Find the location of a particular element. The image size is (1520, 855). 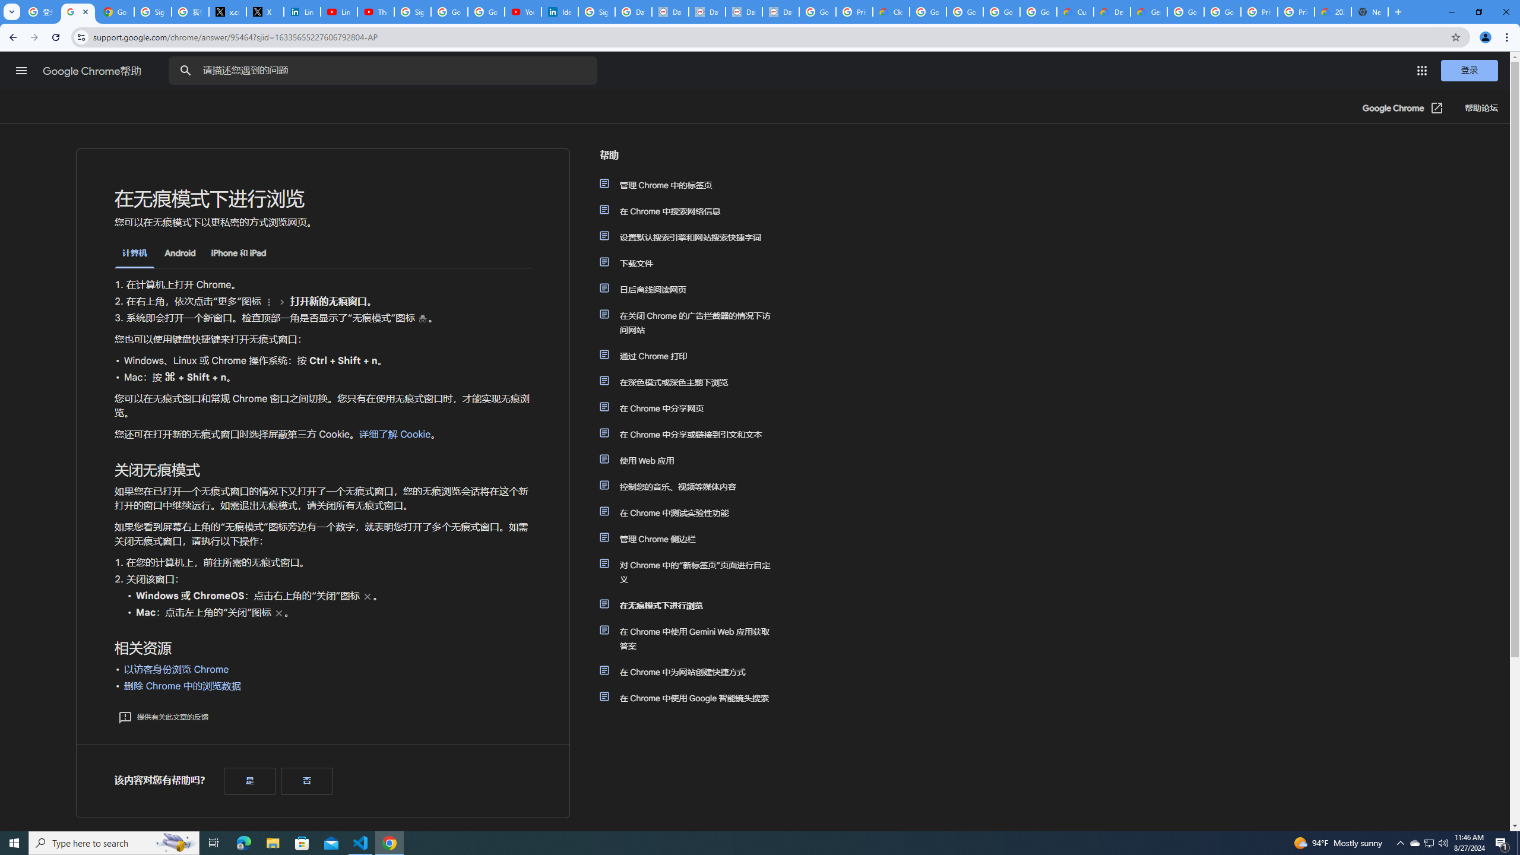

Cloud Data Processing Addendum | Google Cloud is located at coordinates (891, 12).